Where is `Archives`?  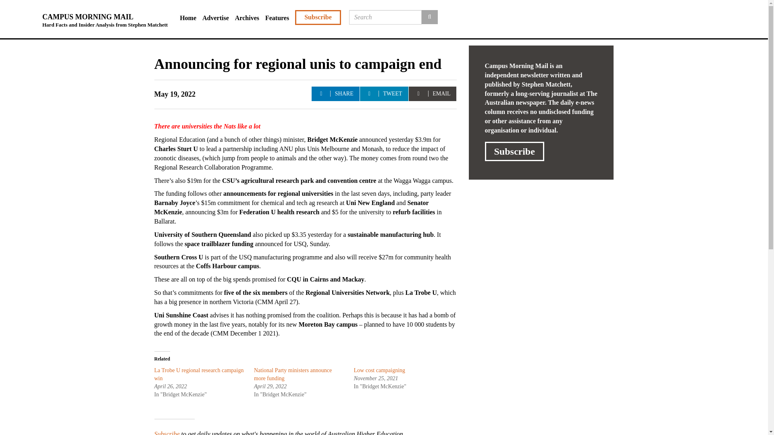
Archives is located at coordinates (250, 18).